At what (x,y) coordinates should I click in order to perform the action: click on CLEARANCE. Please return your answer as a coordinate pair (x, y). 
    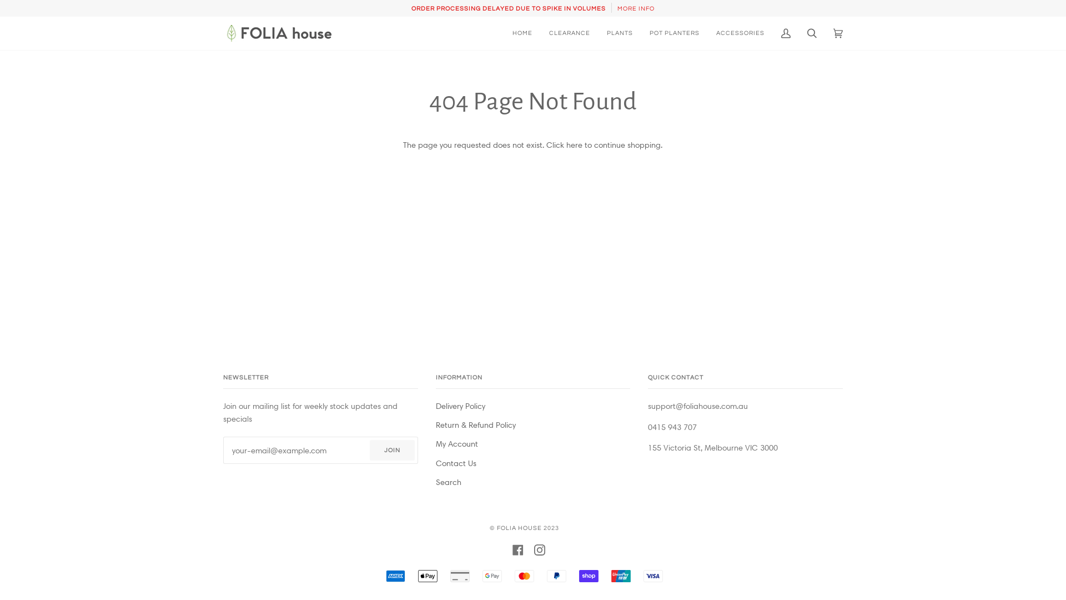
    Looking at the image, I should click on (570, 33).